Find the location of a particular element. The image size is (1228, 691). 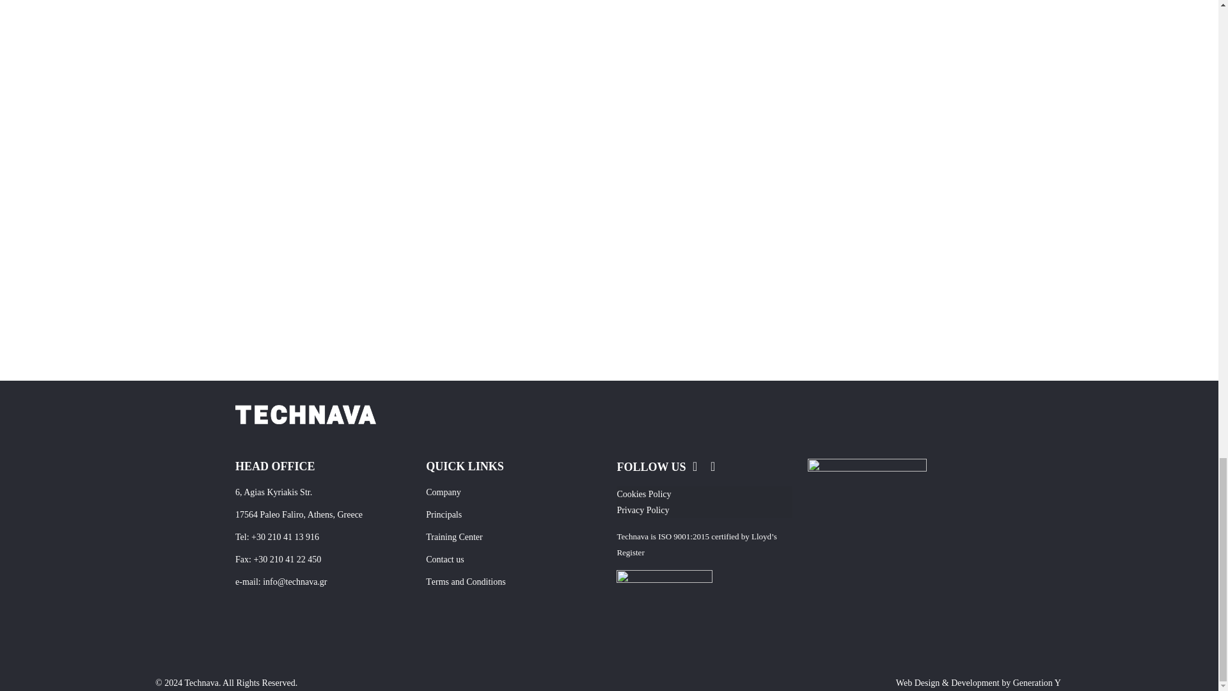

Facebook is located at coordinates (695, 467).